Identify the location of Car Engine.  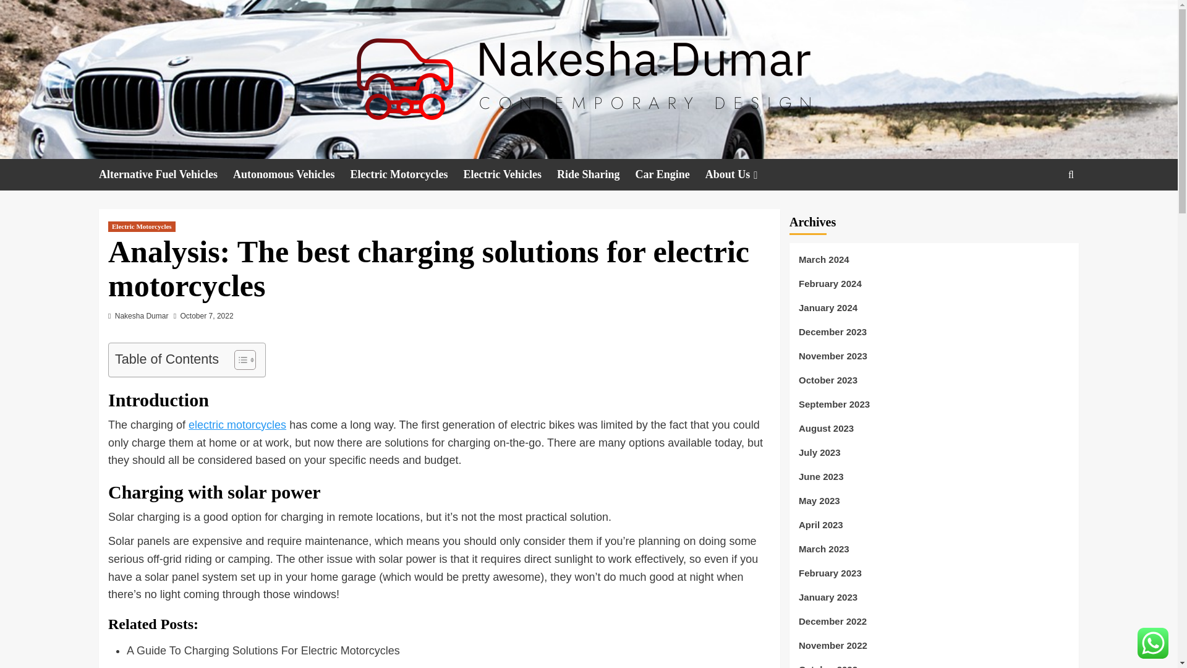
(670, 174).